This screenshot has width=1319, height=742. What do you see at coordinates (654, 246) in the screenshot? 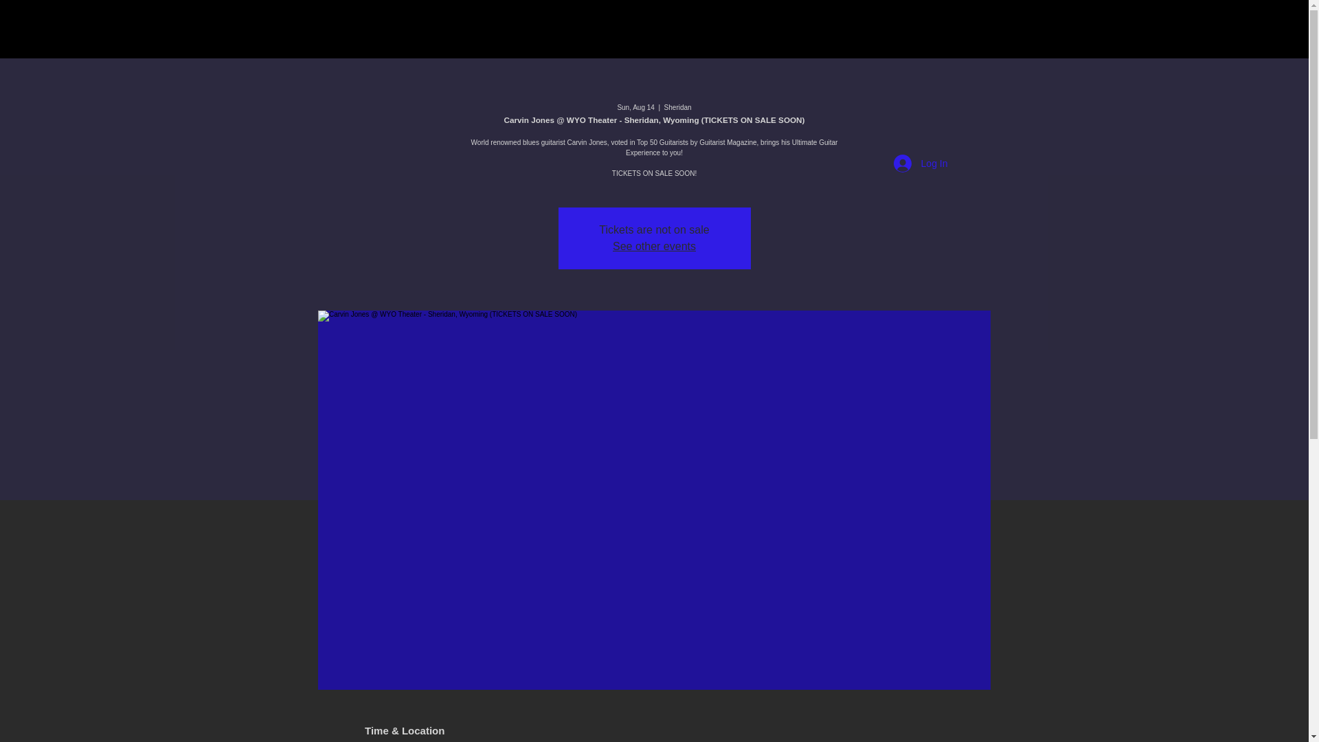
I see `See other events` at bounding box center [654, 246].